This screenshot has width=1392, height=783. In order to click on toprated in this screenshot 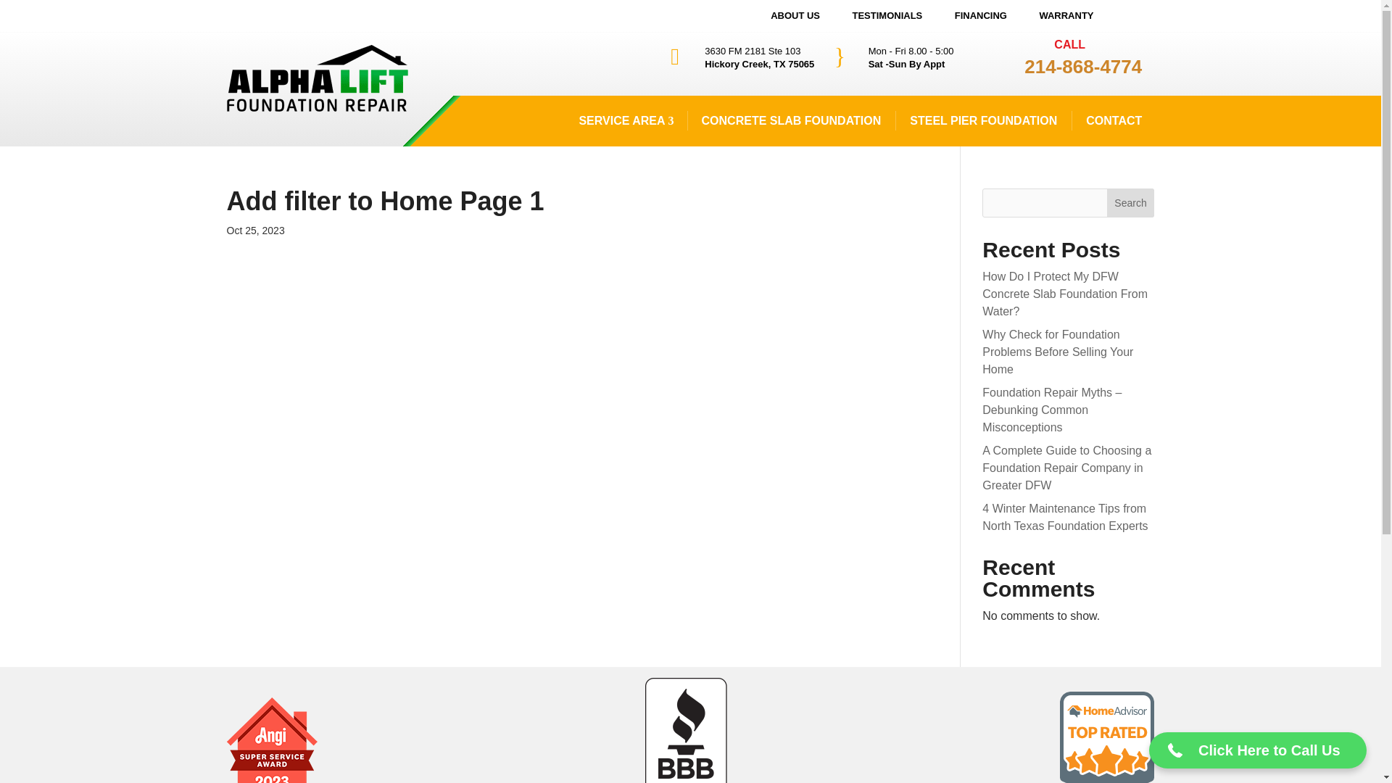, I will do `click(1106, 737)`.